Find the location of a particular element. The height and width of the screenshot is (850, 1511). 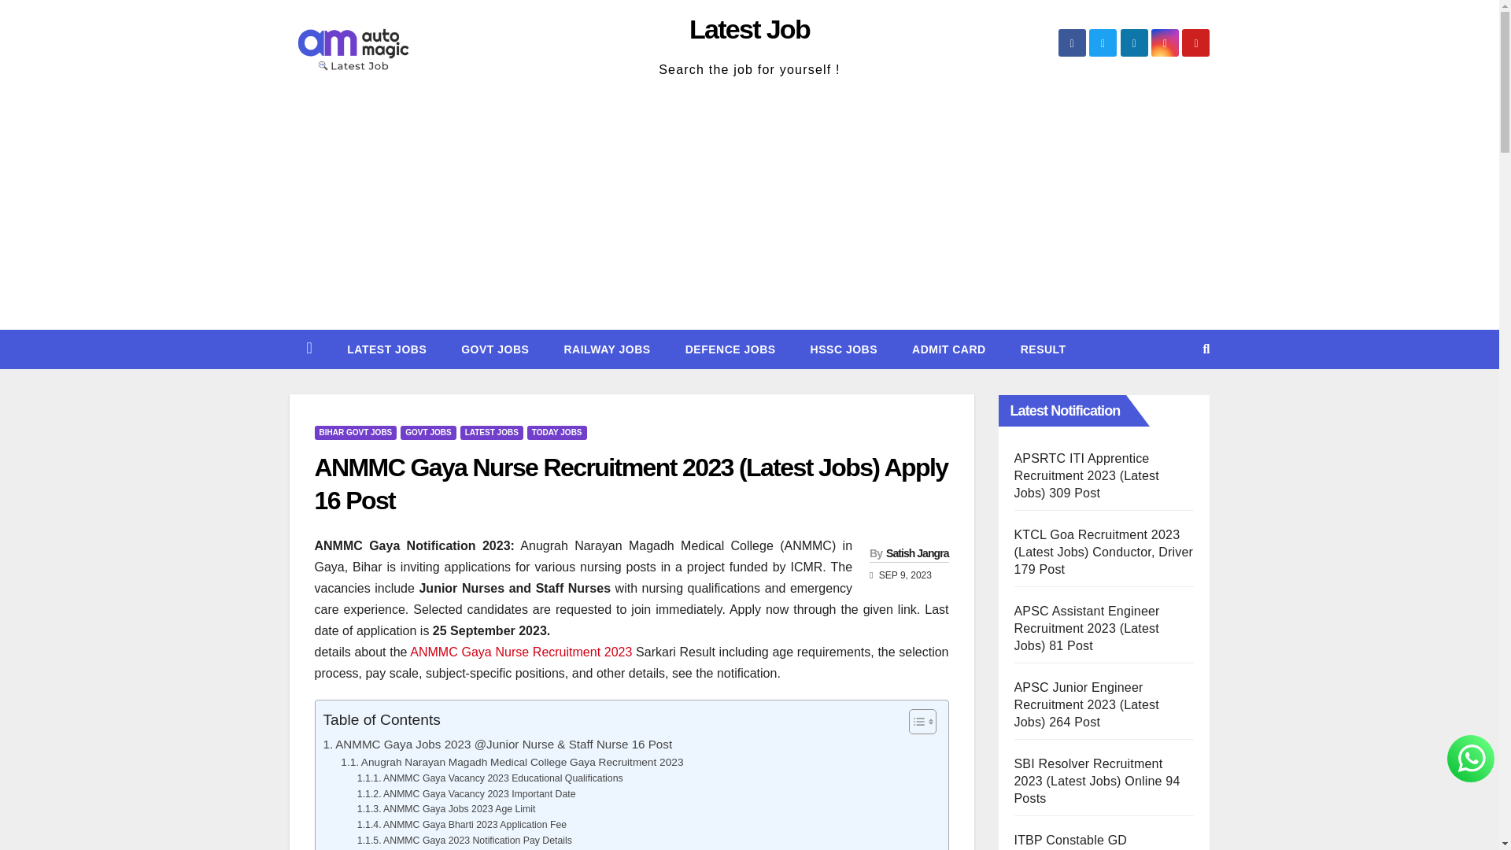

Defence Jobs is located at coordinates (730, 349).